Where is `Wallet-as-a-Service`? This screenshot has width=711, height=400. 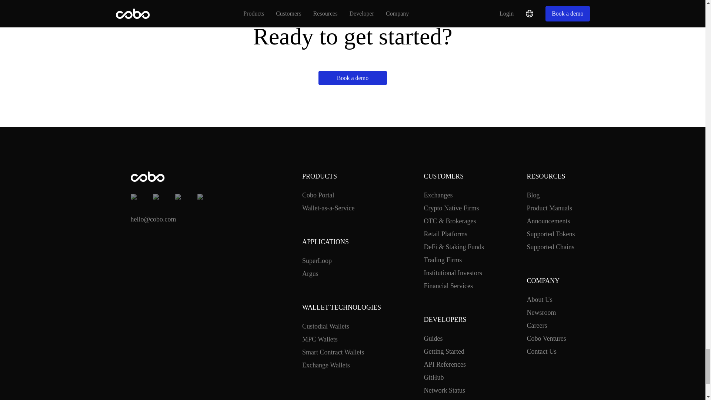
Wallet-as-a-Service is located at coordinates (328, 208).